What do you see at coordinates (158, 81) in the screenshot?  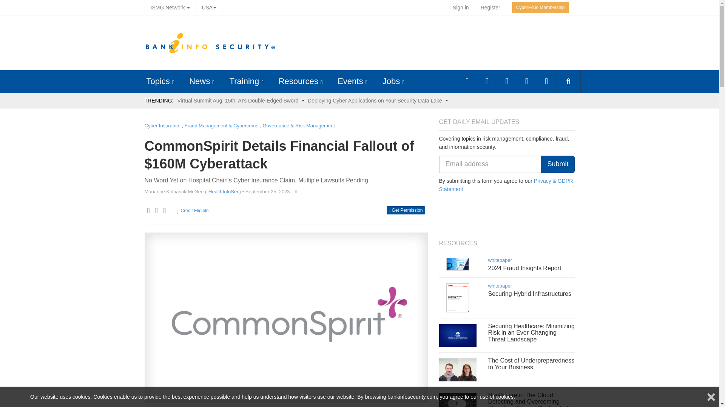 I see `Topics` at bounding box center [158, 81].